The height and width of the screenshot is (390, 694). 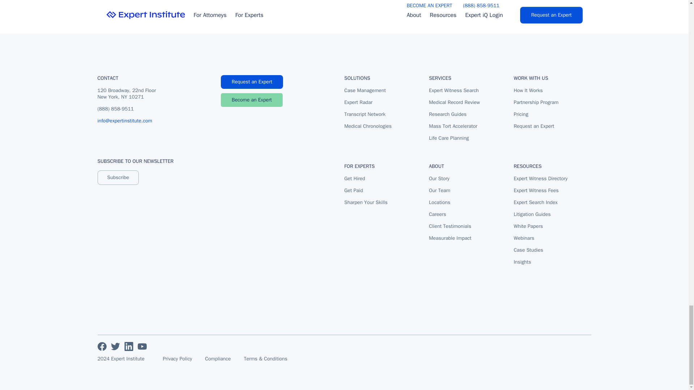 What do you see at coordinates (368, 90) in the screenshot?
I see `Case Management` at bounding box center [368, 90].